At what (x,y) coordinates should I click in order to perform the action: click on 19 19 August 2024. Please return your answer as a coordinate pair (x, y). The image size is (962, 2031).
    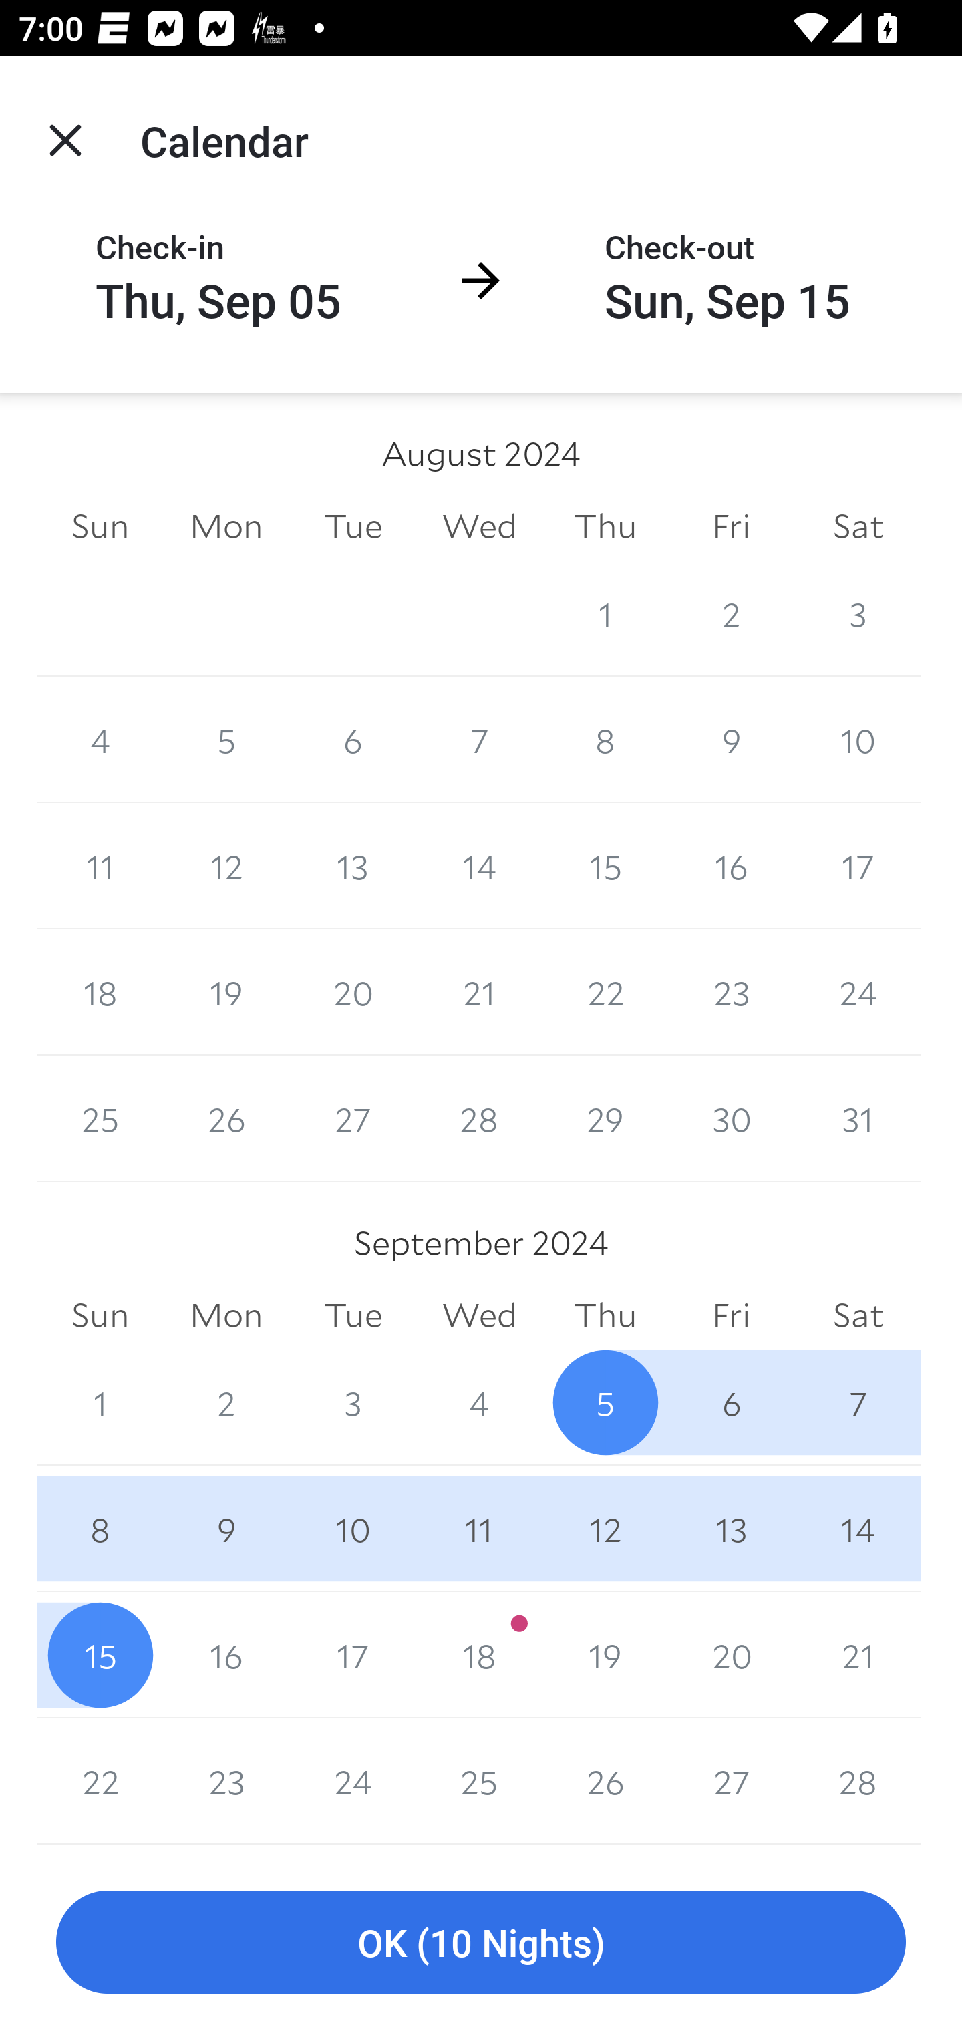
    Looking at the image, I should click on (226, 993).